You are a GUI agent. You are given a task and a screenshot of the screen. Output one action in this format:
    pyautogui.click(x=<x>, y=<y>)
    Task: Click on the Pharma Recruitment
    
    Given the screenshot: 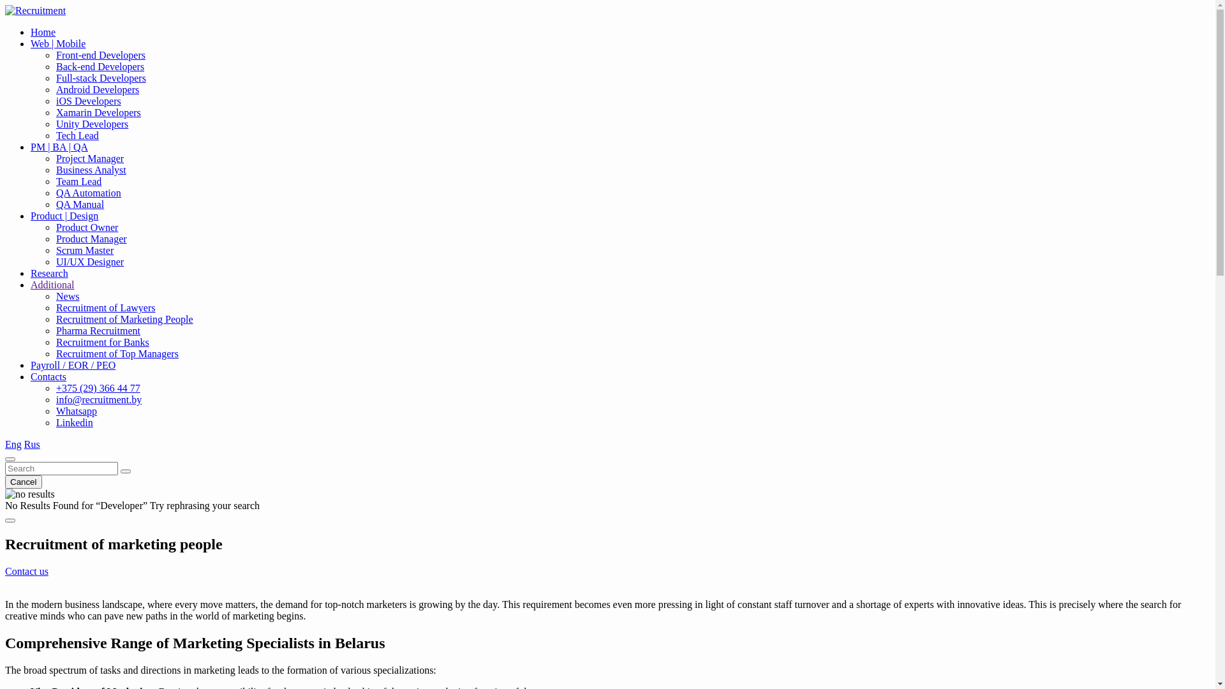 What is the action you would take?
    pyautogui.click(x=98, y=330)
    